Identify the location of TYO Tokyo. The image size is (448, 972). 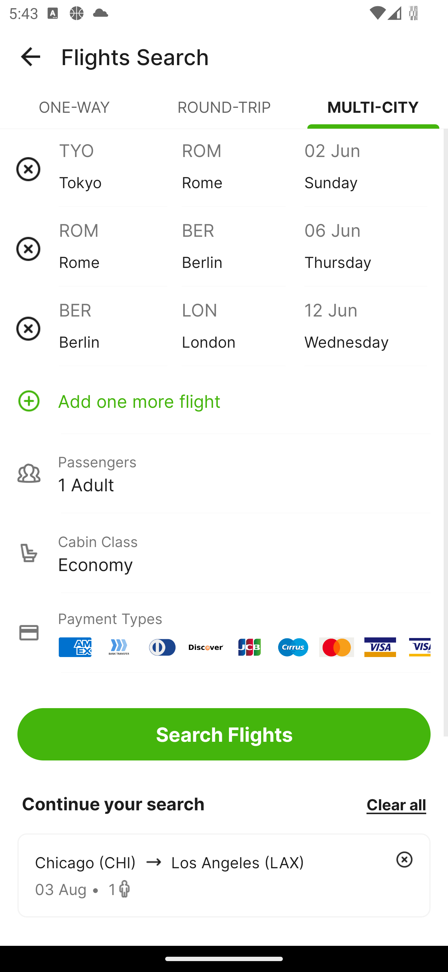
(120, 169).